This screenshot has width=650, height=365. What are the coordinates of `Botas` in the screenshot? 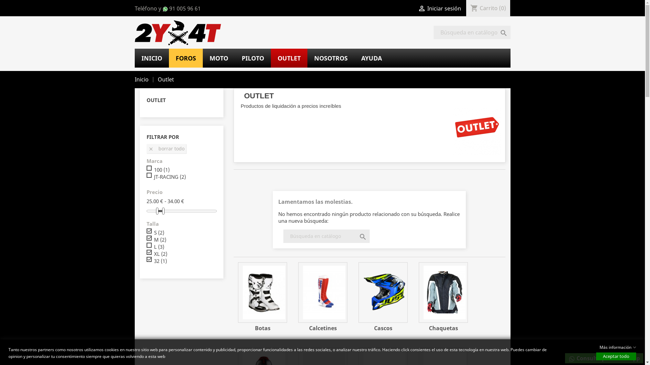 It's located at (263, 293).